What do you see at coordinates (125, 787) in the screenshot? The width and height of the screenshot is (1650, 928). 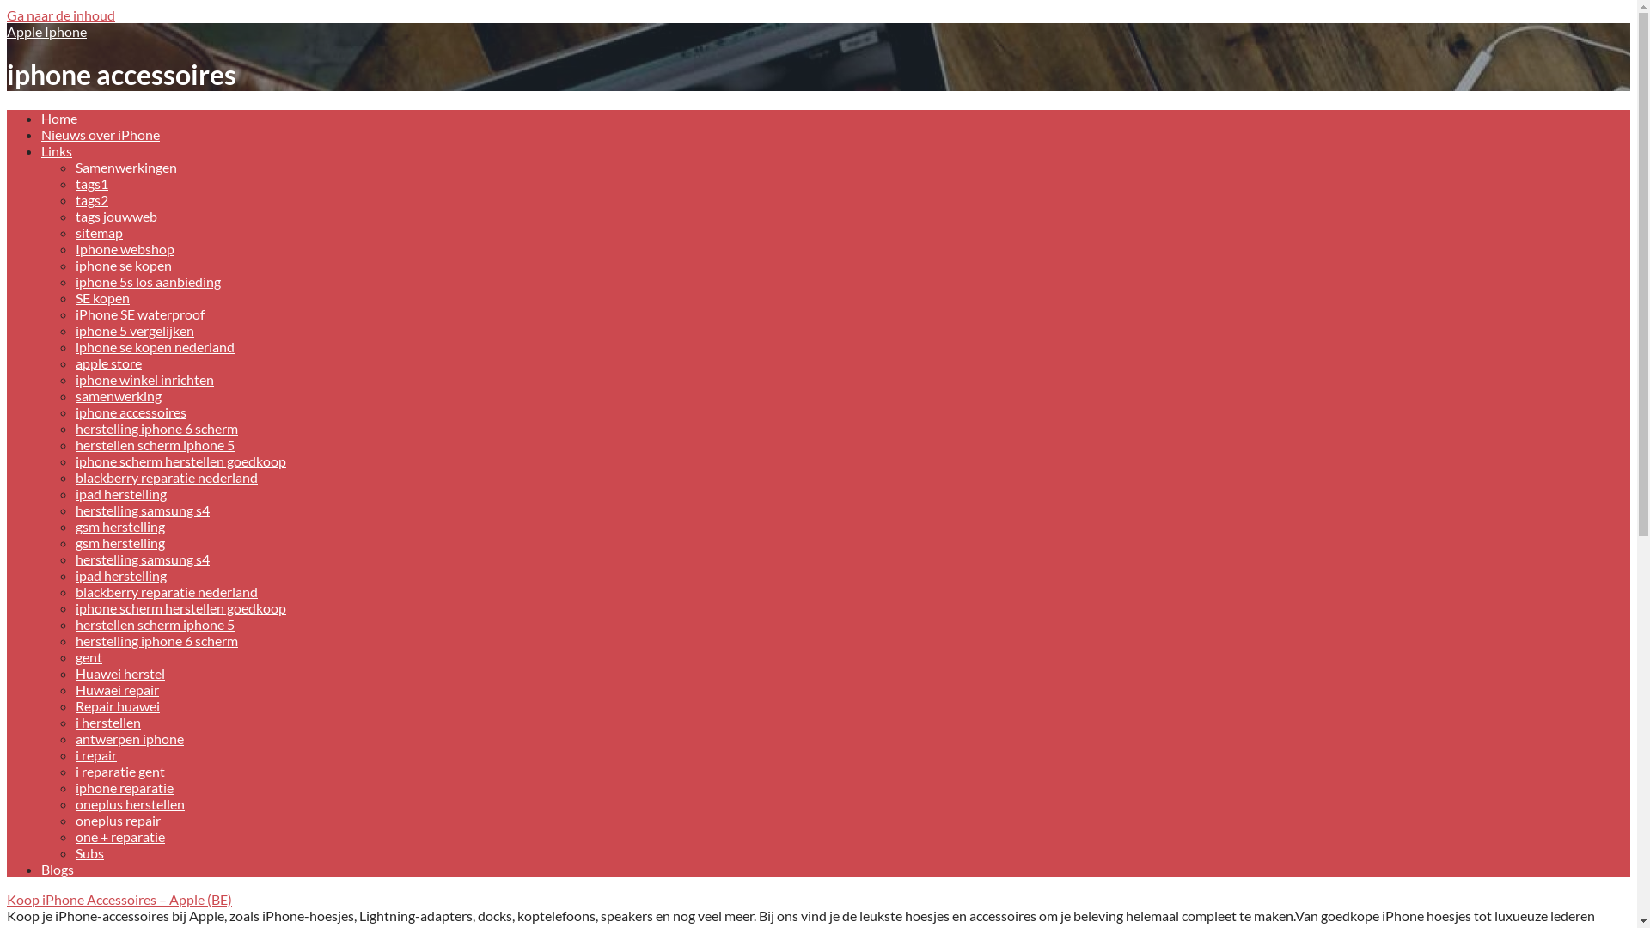 I see `iphone reparatie` at bounding box center [125, 787].